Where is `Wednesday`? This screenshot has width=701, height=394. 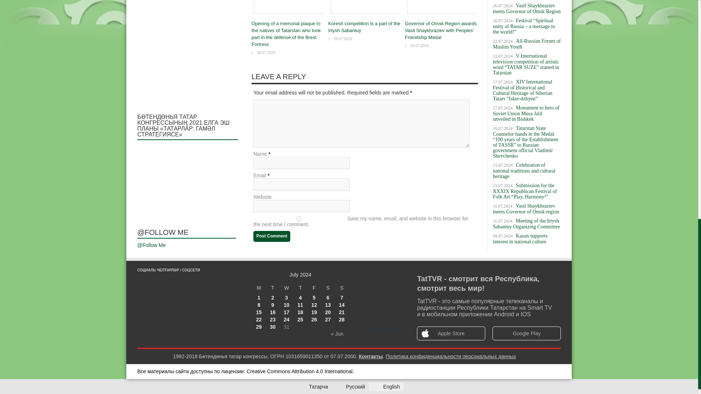 Wednesday is located at coordinates (286, 287).